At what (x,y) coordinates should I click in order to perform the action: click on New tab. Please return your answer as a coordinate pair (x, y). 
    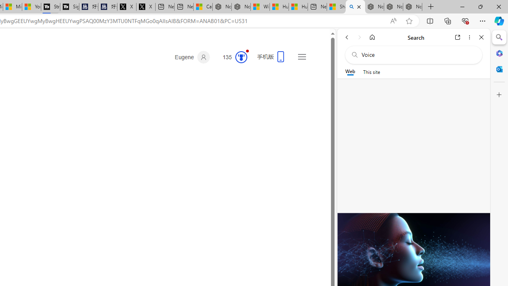
    Looking at the image, I should click on (317, 7).